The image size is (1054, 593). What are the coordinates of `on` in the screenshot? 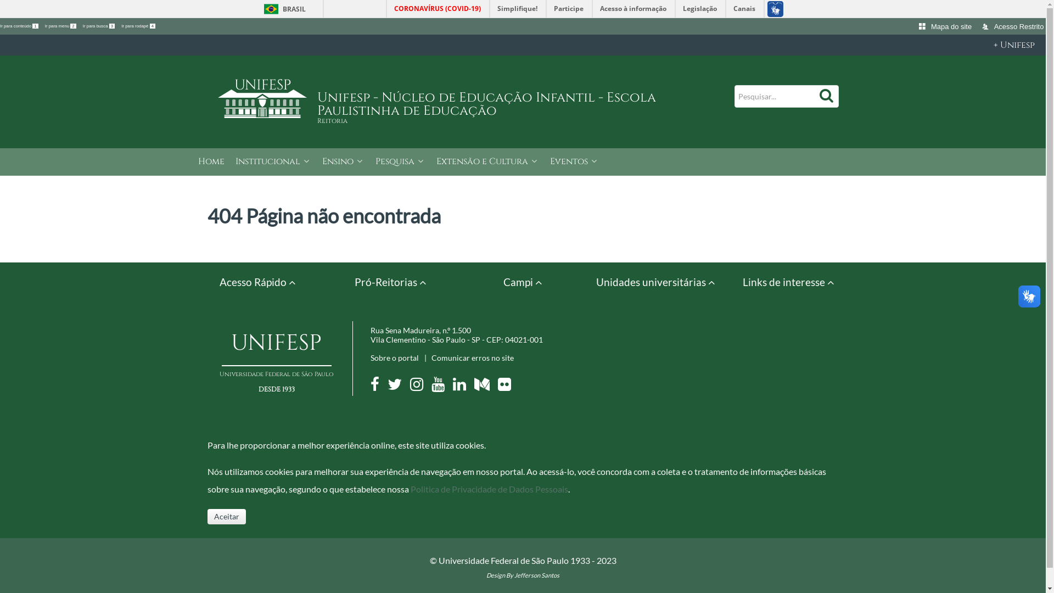 It's located at (3, 3).